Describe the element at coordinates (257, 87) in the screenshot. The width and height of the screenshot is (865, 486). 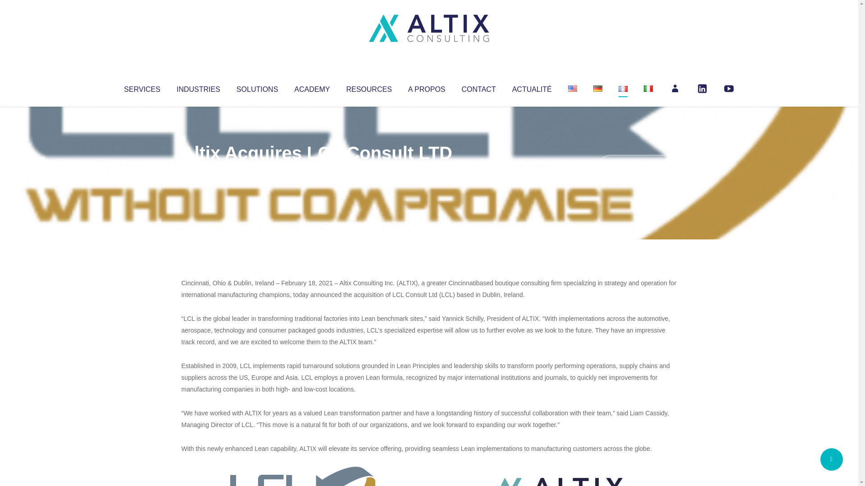
I see `SOLUTIONS` at that location.